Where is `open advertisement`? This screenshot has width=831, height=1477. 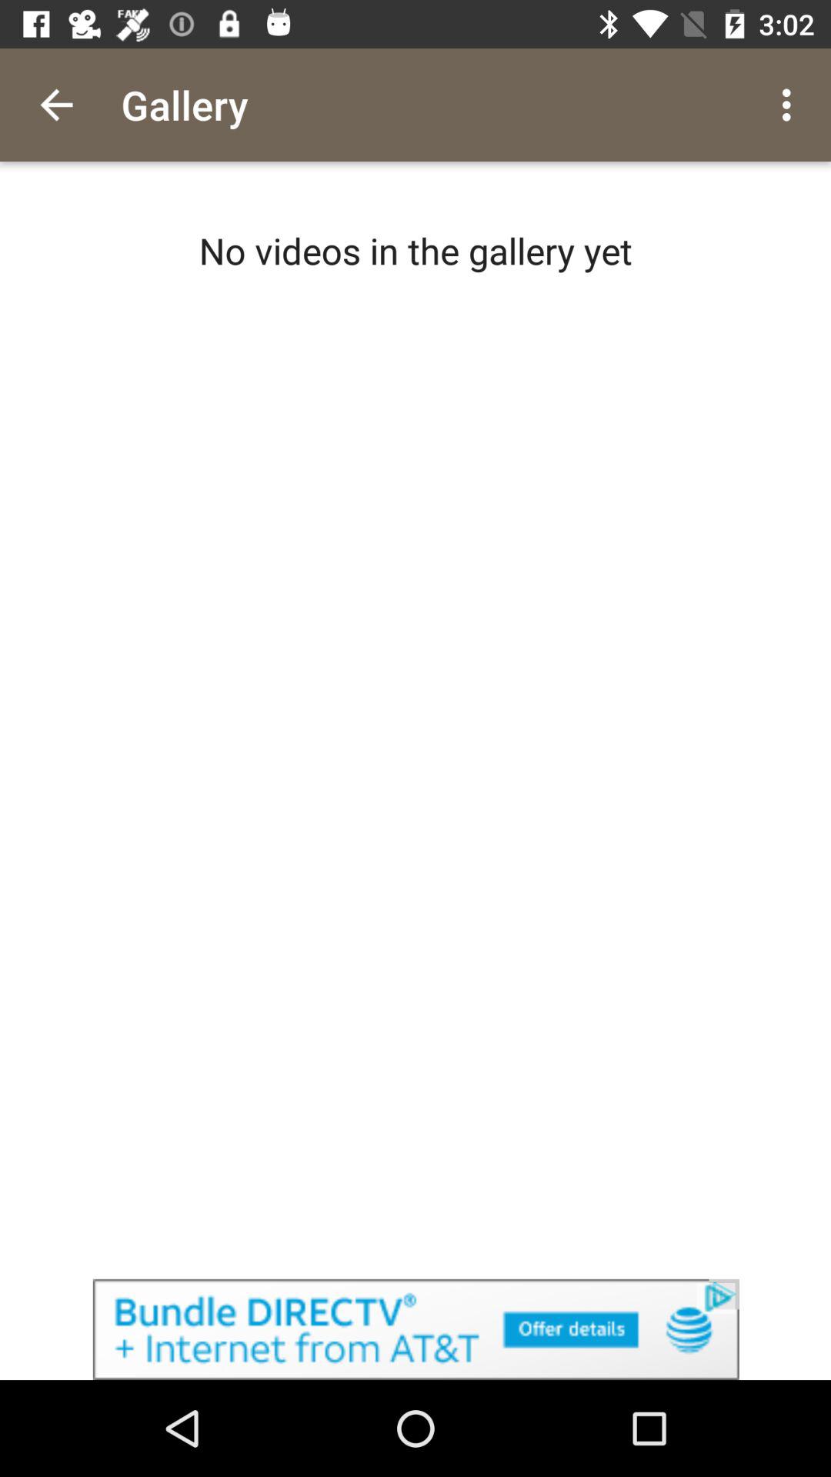
open advertisement is located at coordinates (415, 1329).